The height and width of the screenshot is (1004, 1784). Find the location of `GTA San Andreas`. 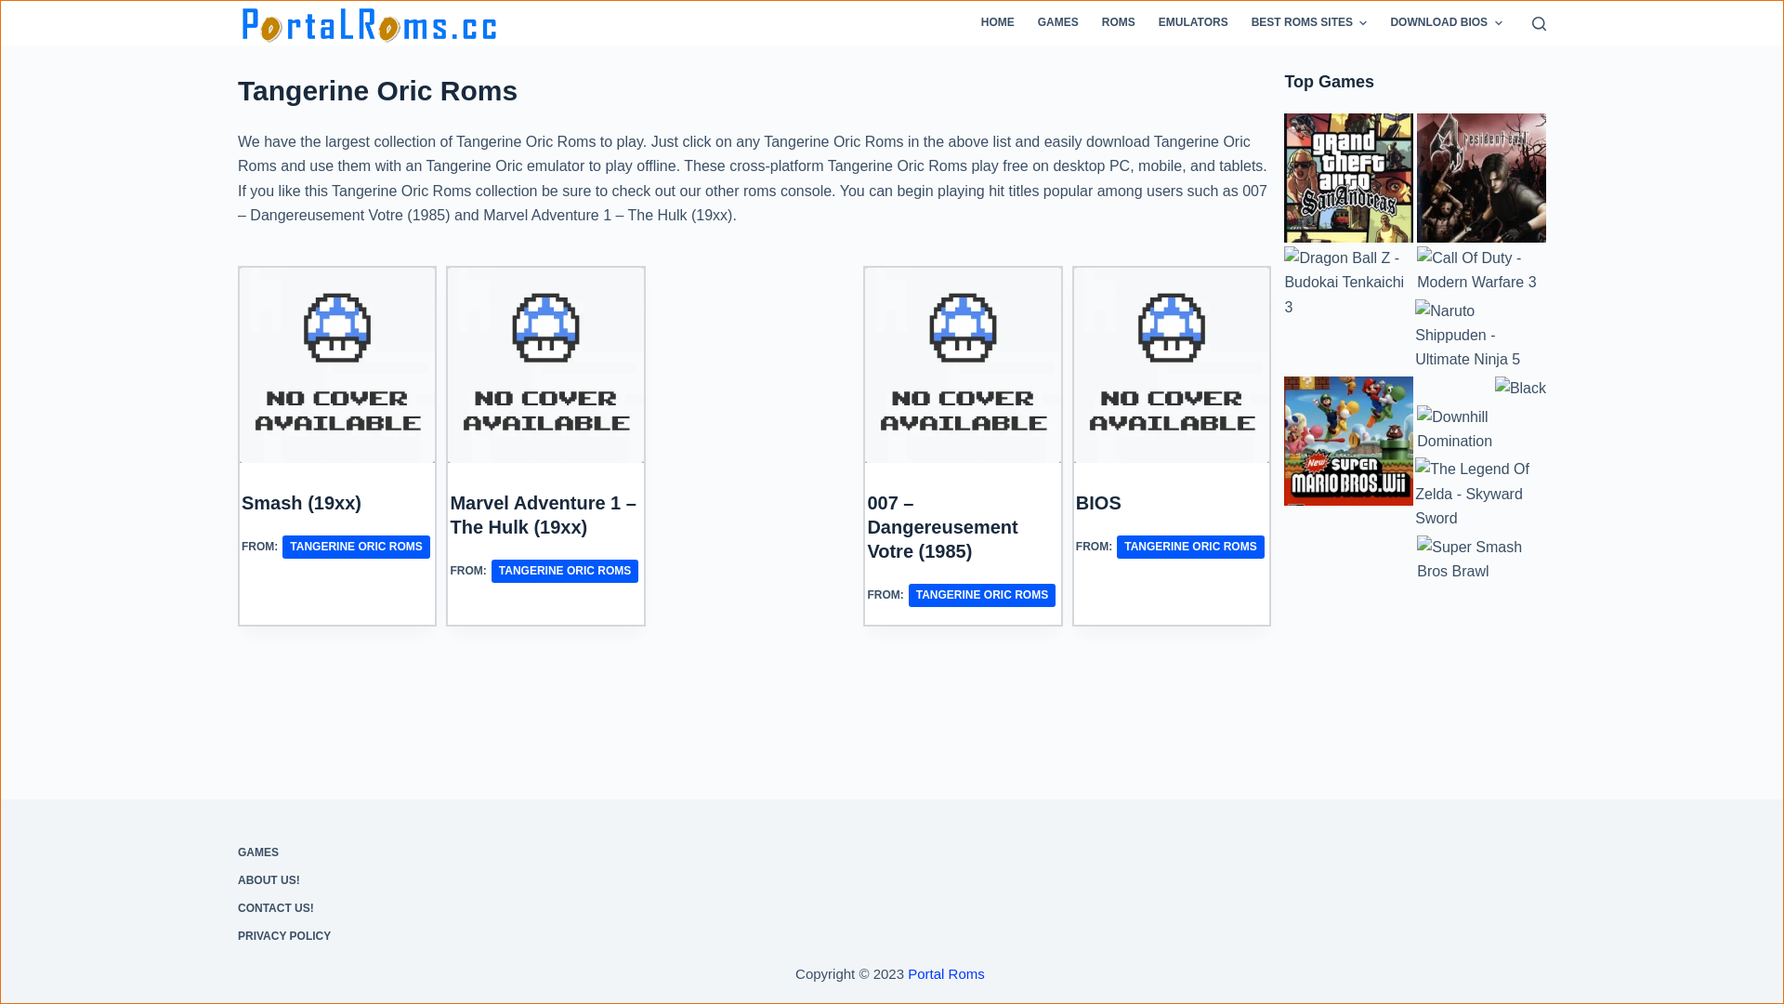

GTA San Andreas is located at coordinates (1349, 178).